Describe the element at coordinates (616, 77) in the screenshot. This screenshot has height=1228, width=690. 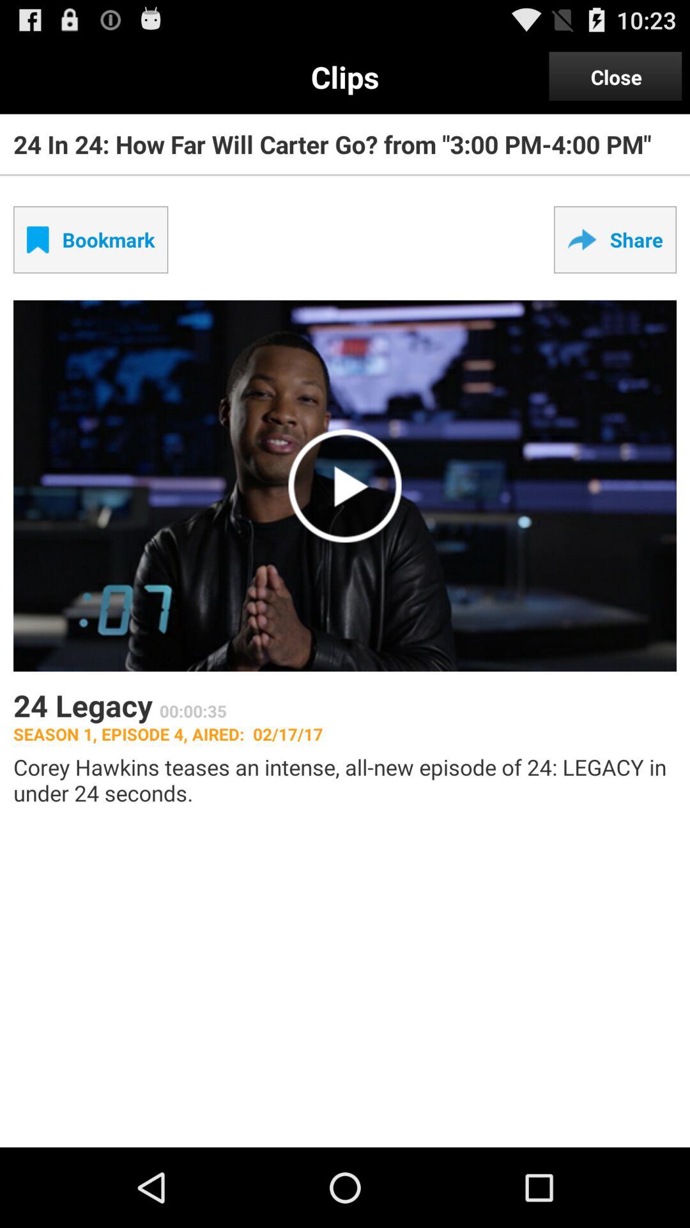
I see `turn off app to the right of clips app` at that location.